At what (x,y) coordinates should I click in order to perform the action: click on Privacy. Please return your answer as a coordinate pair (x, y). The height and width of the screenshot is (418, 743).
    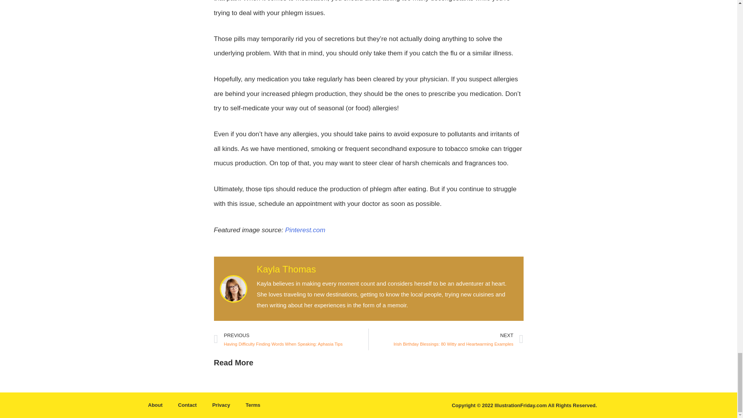
    Looking at the image, I should click on (221, 405).